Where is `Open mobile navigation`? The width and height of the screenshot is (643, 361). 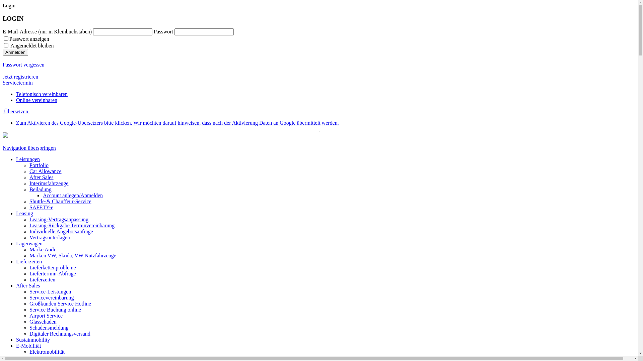 Open mobile navigation is located at coordinates (3, 142).